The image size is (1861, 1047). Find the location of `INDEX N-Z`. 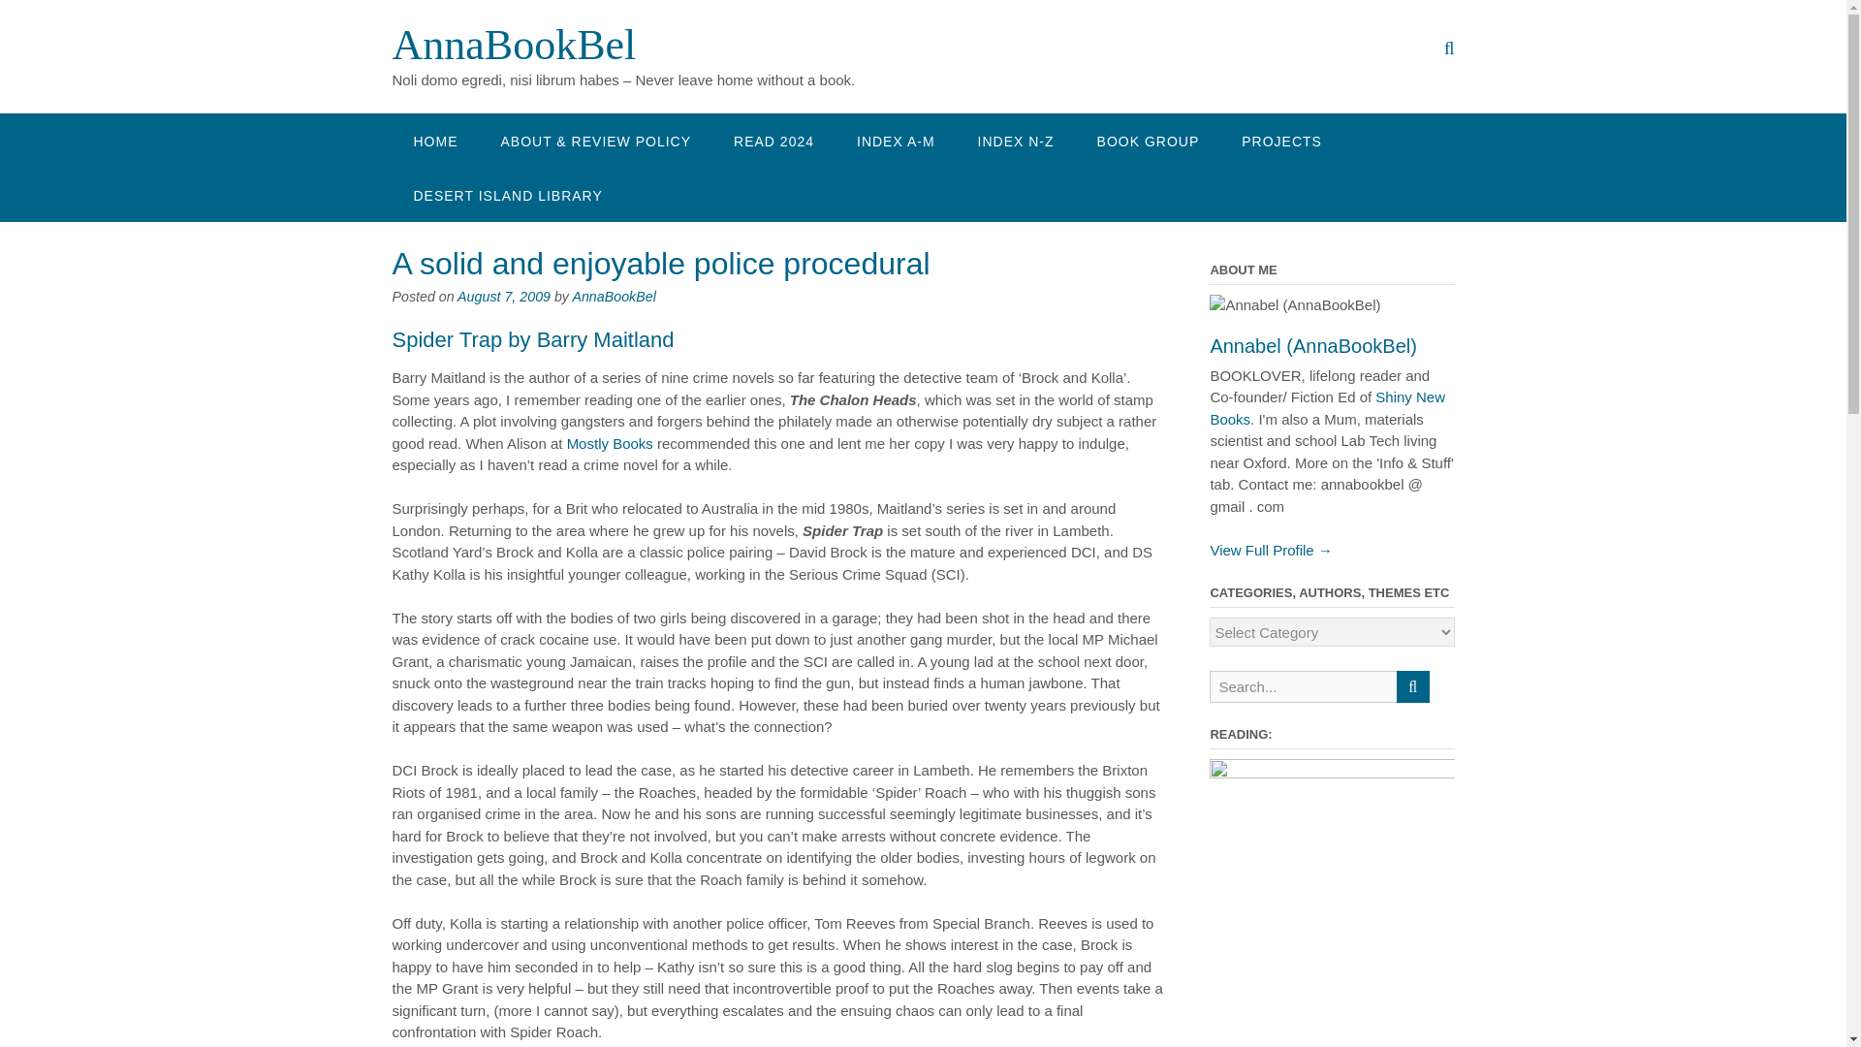

INDEX N-Z is located at coordinates (1016, 140).